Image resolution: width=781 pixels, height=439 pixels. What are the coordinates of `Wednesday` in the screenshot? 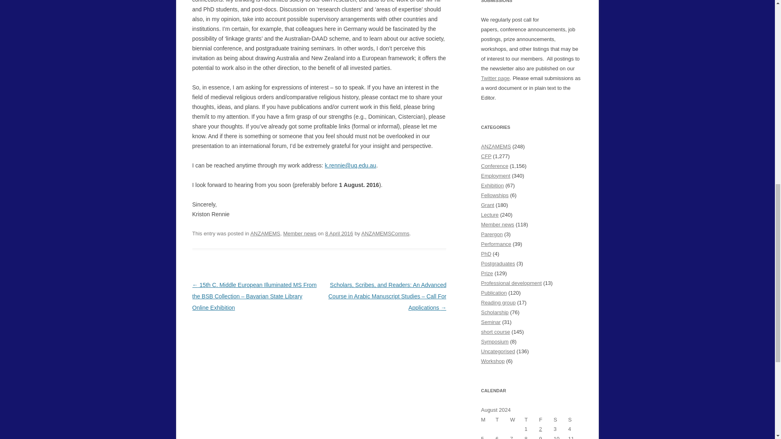 It's located at (517, 419).